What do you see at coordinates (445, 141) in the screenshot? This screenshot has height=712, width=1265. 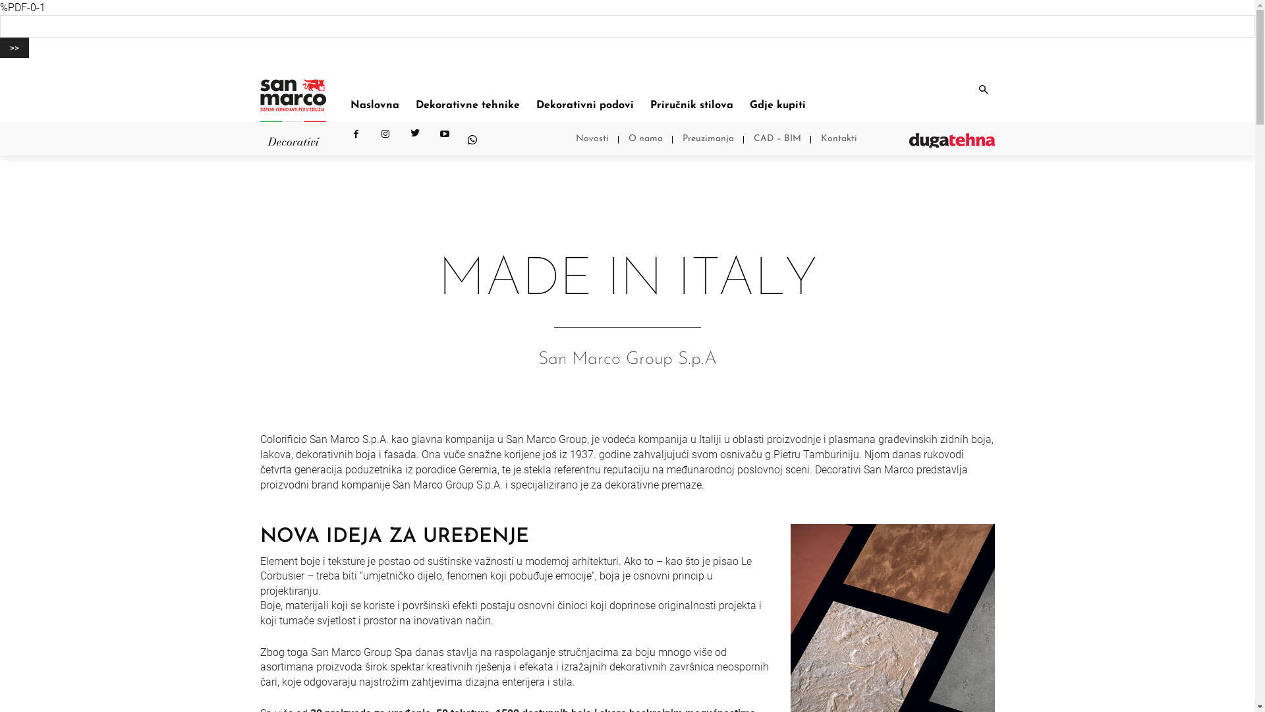 I see `Youtube` at bounding box center [445, 141].